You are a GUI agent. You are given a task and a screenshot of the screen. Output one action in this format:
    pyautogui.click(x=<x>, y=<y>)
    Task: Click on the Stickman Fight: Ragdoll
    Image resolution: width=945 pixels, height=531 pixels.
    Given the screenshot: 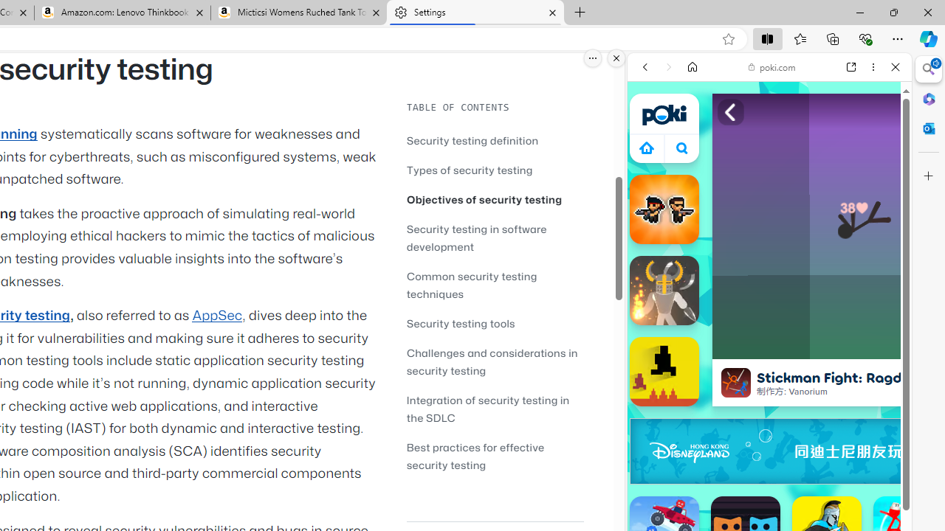 What is the action you would take?
    pyautogui.click(x=735, y=382)
    